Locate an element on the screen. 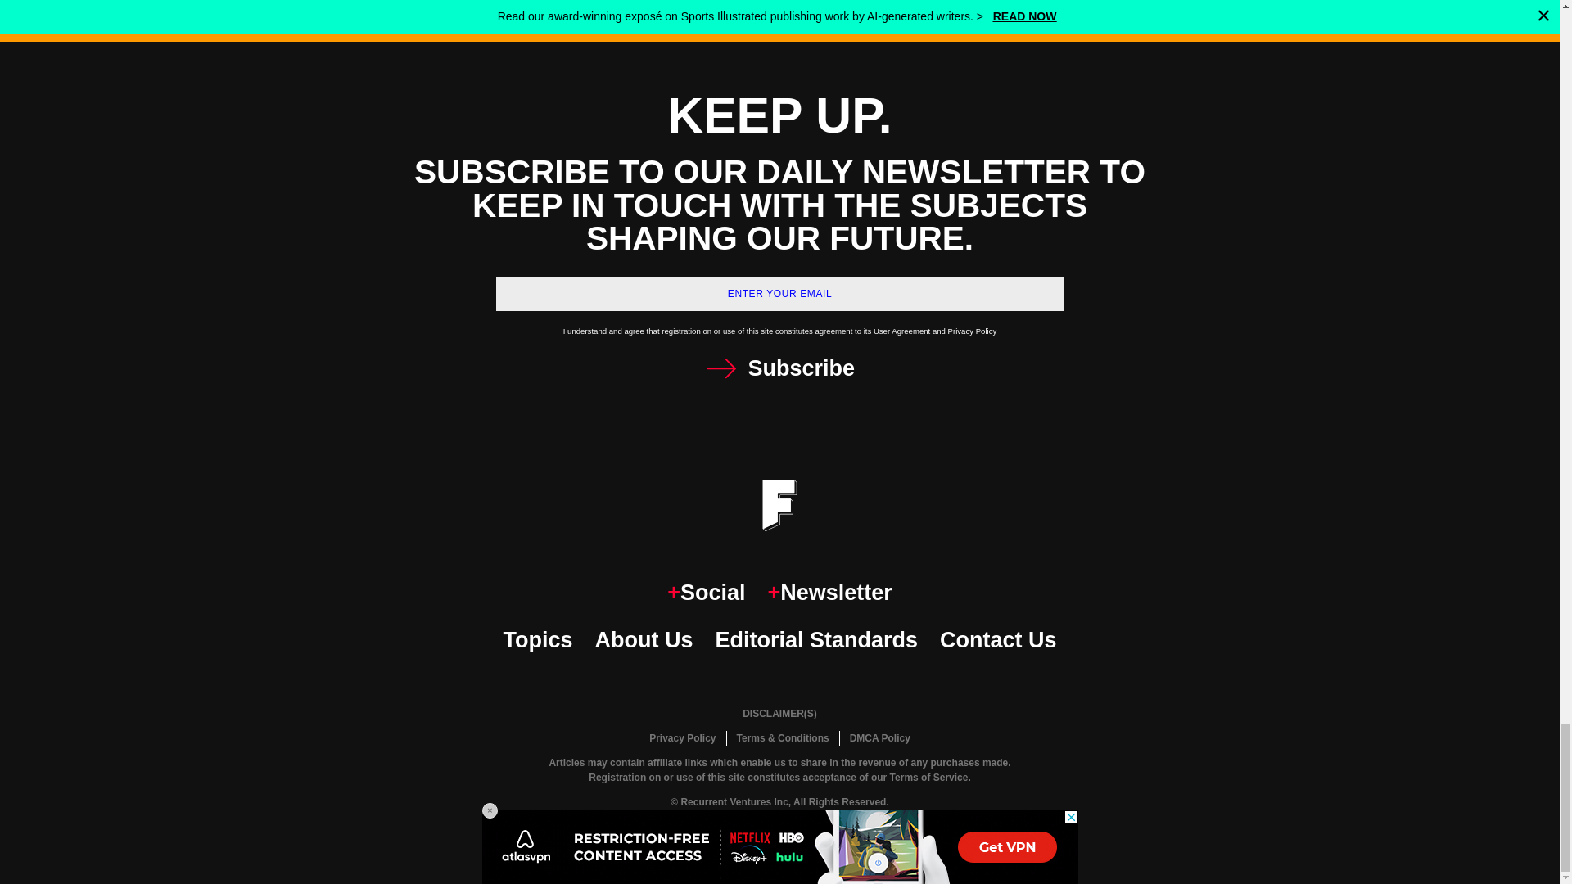 Image resolution: width=1572 pixels, height=884 pixels. DMCA Policy is located at coordinates (879, 738).